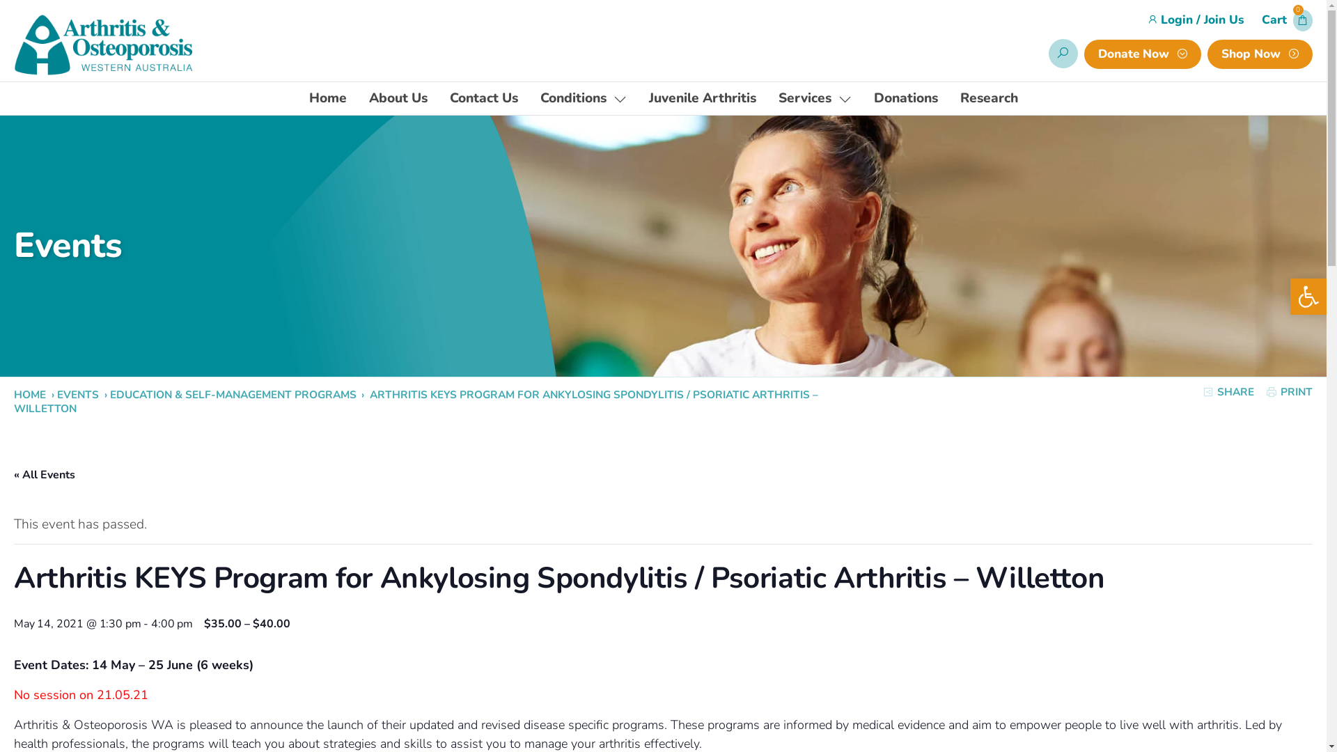 The width and height of the screenshot is (1337, 752). Describe the element at coordinates (1143, 54) in the screenshot. I see `Donate Now` at that location.